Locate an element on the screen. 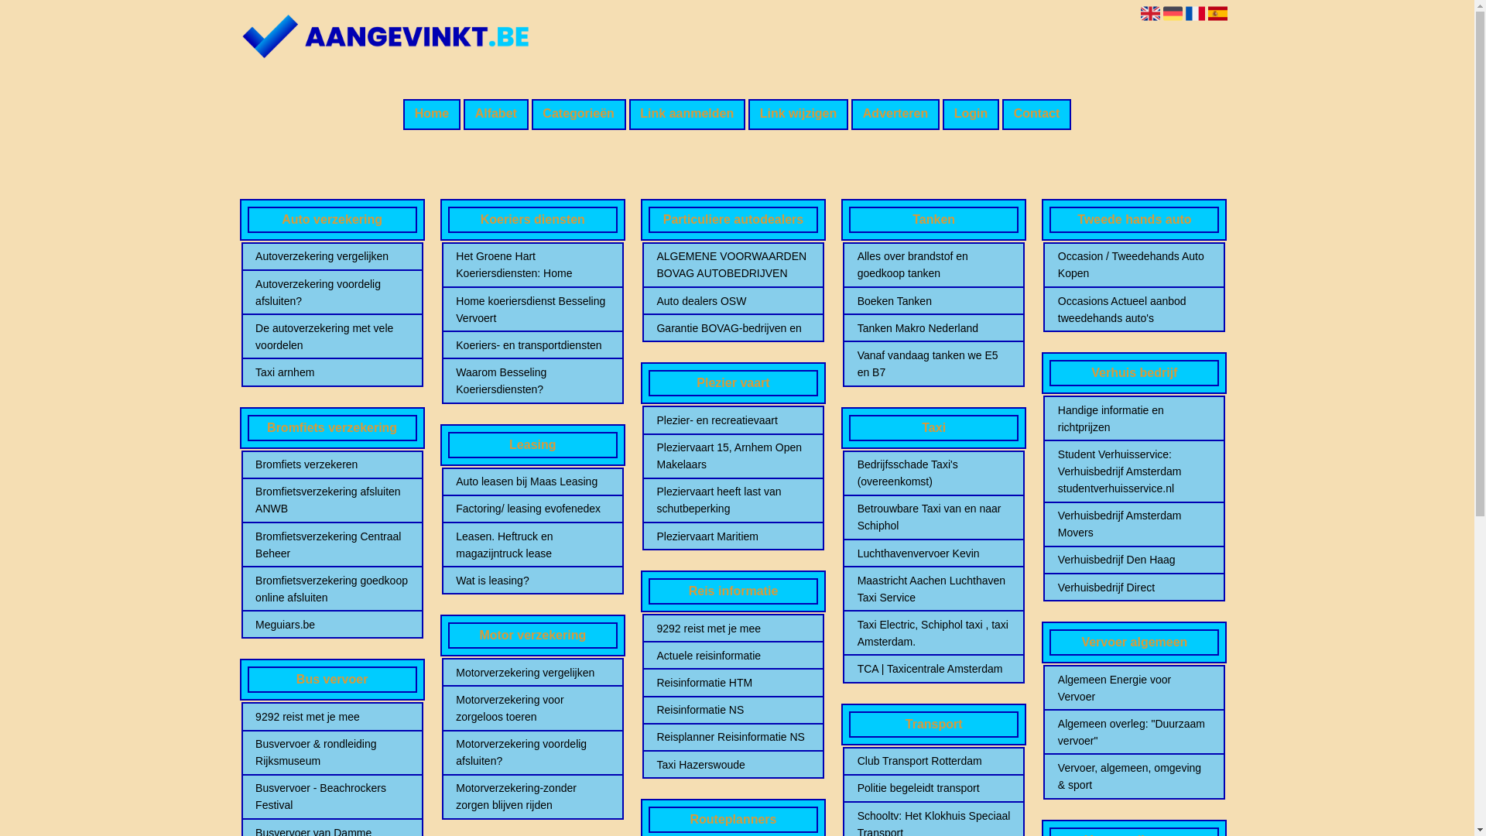 This screenshot has width=1486, height=836. Reisinformatie HTM is located at coordinates (733, 683).